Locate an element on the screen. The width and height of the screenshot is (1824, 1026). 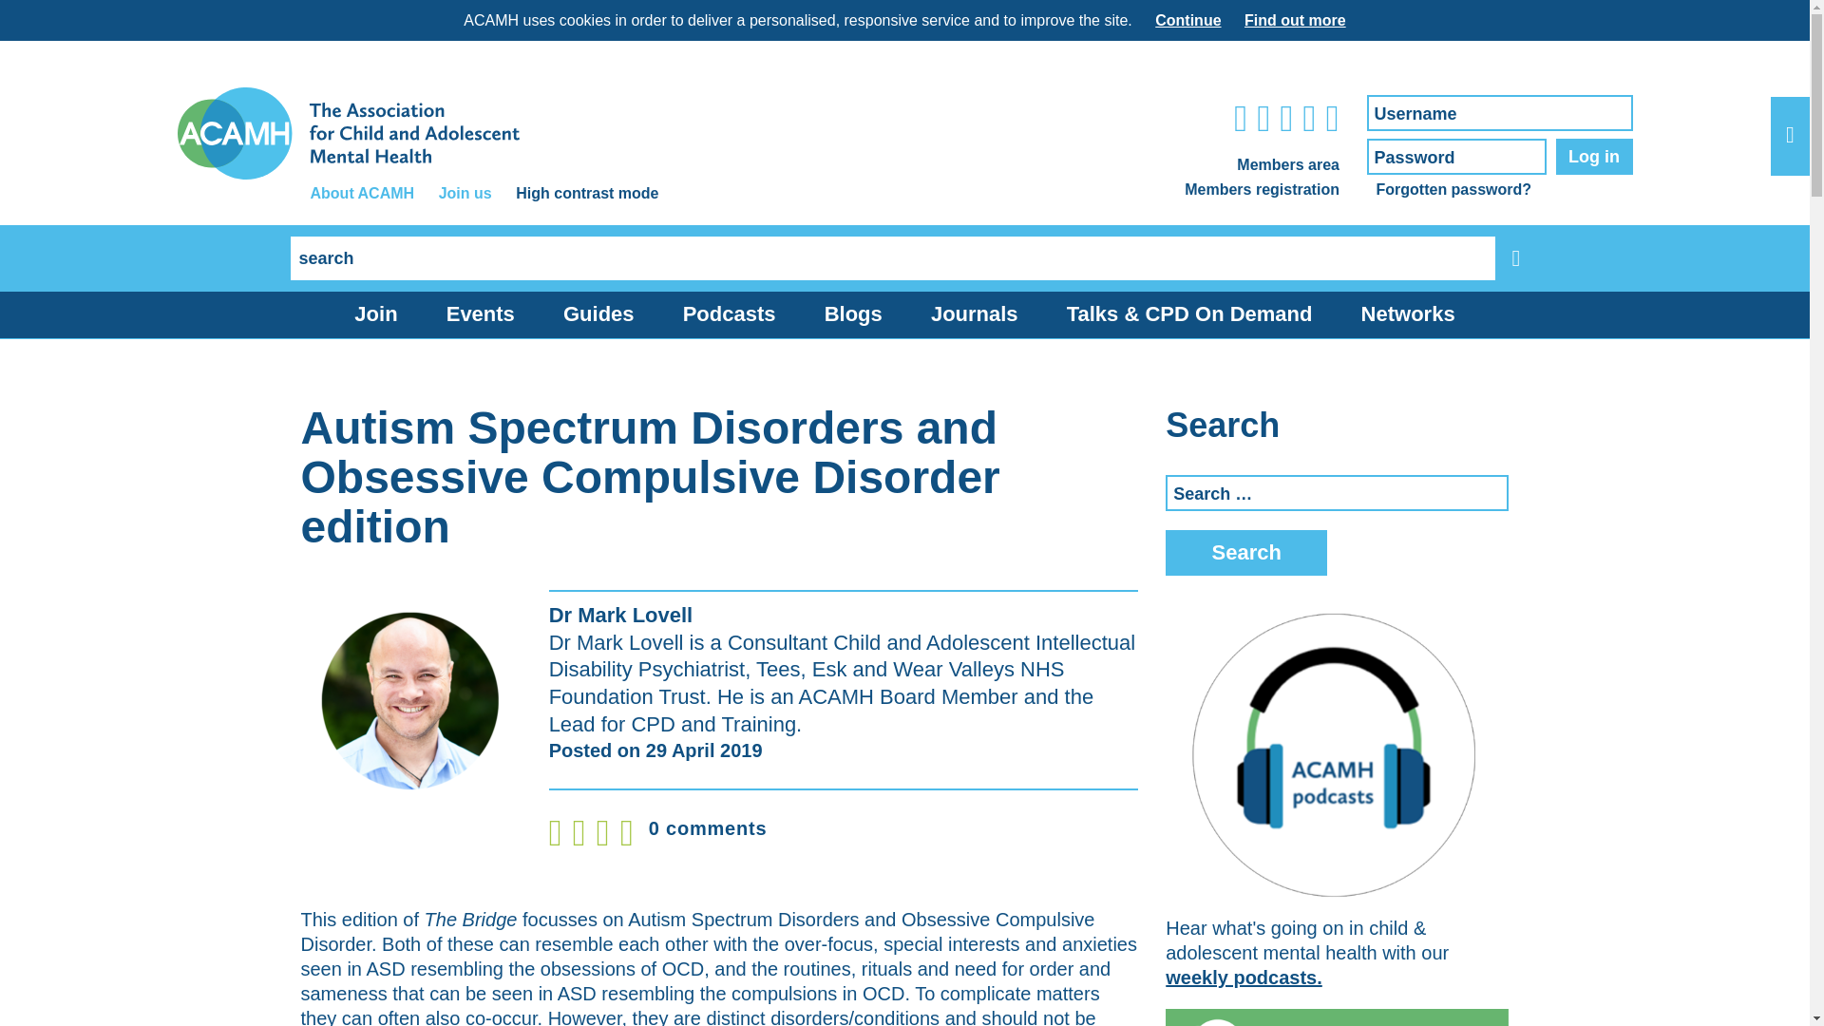
High contrast mode is located at coordinates (587, 193).